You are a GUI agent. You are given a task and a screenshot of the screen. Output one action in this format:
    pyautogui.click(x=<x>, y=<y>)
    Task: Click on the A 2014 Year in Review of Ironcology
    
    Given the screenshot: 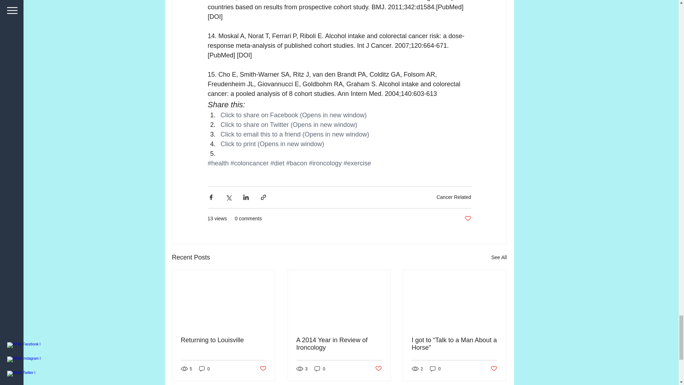 What is the action you would take?
    pyautogui.click(x=339, y=344)
    